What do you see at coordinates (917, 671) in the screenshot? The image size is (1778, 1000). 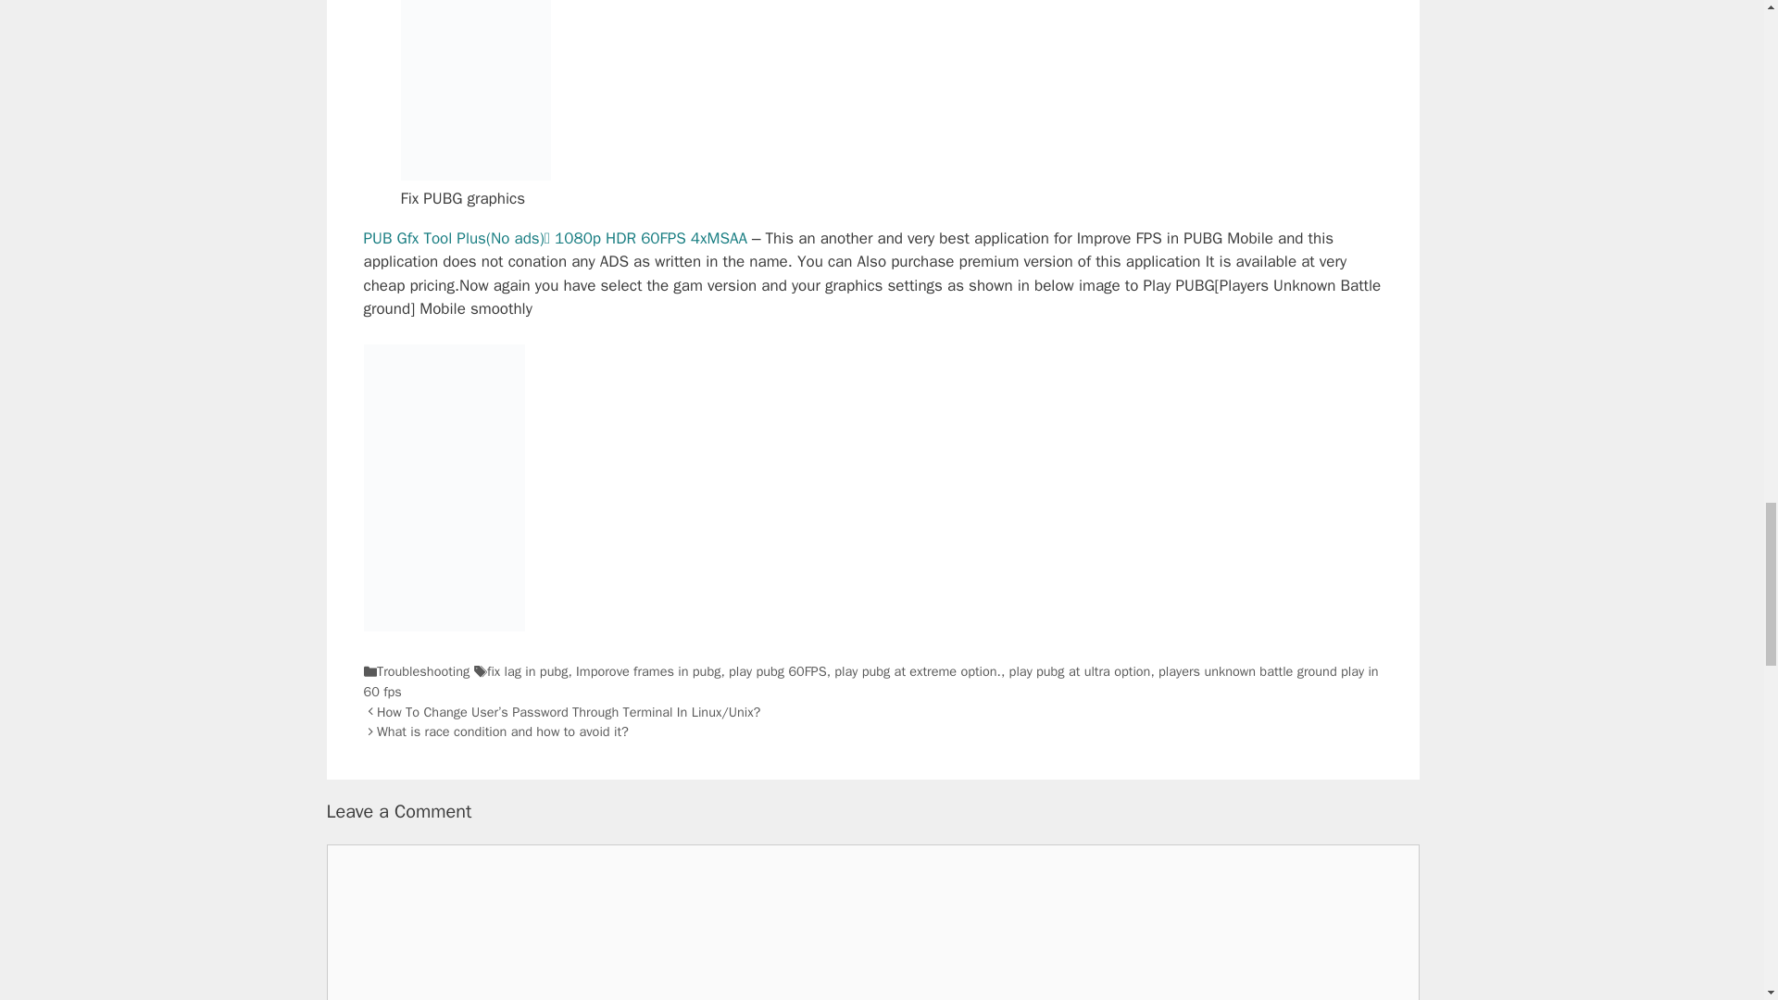 I see `play pubg at extreme option.` at bounding box center [917, 671].